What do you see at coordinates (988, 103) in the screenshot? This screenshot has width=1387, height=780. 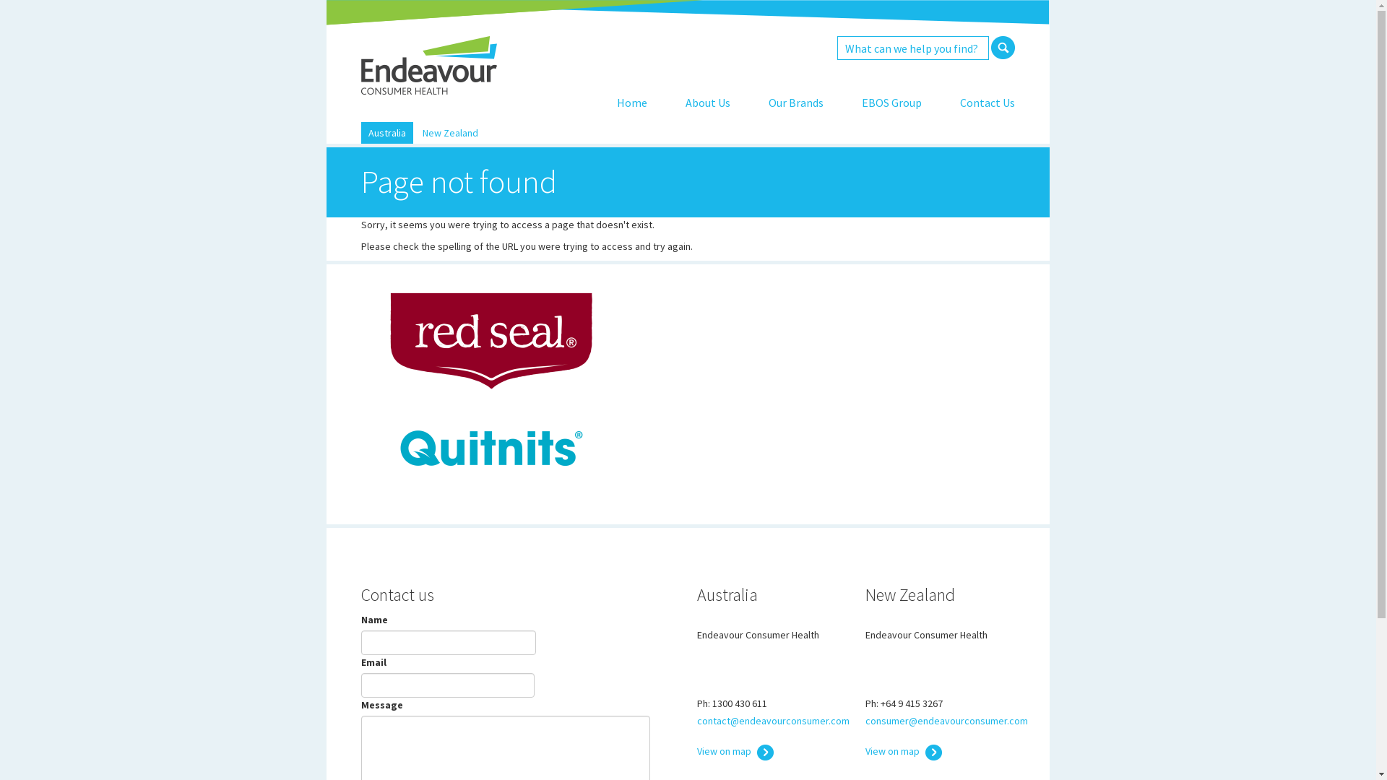 I see `Contact Us` at bounding box center [988, 103].